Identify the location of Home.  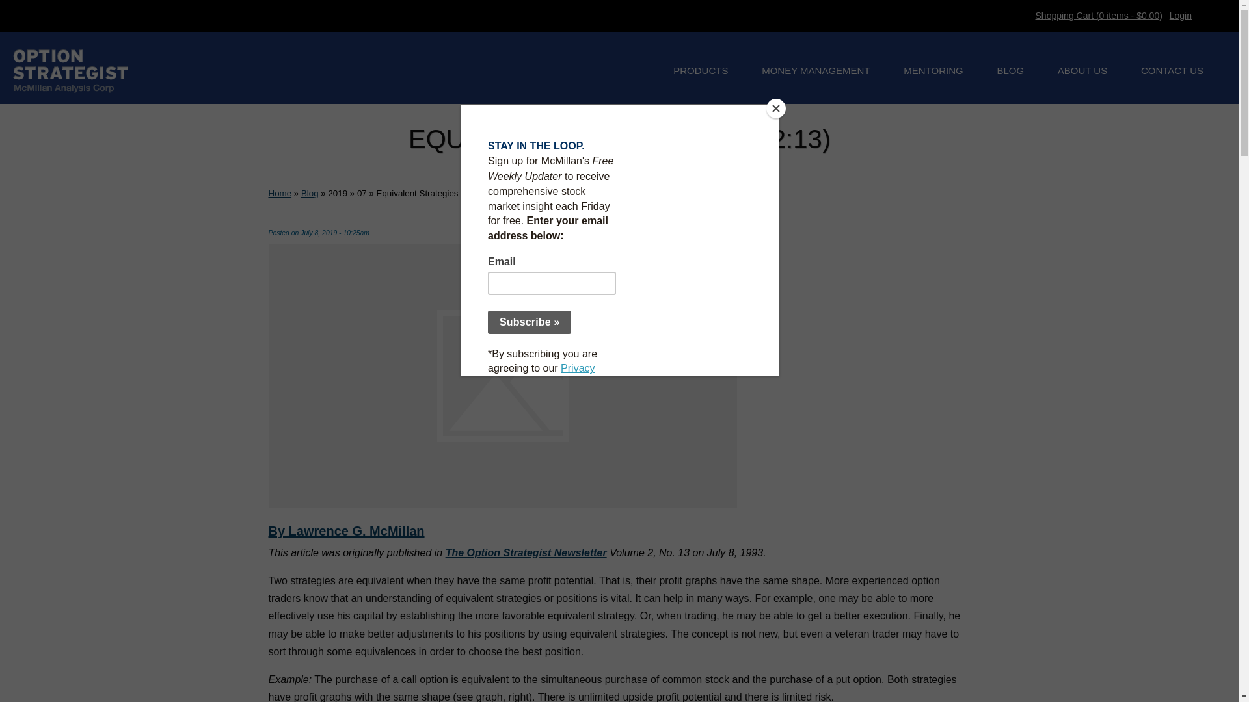
(280, 193).